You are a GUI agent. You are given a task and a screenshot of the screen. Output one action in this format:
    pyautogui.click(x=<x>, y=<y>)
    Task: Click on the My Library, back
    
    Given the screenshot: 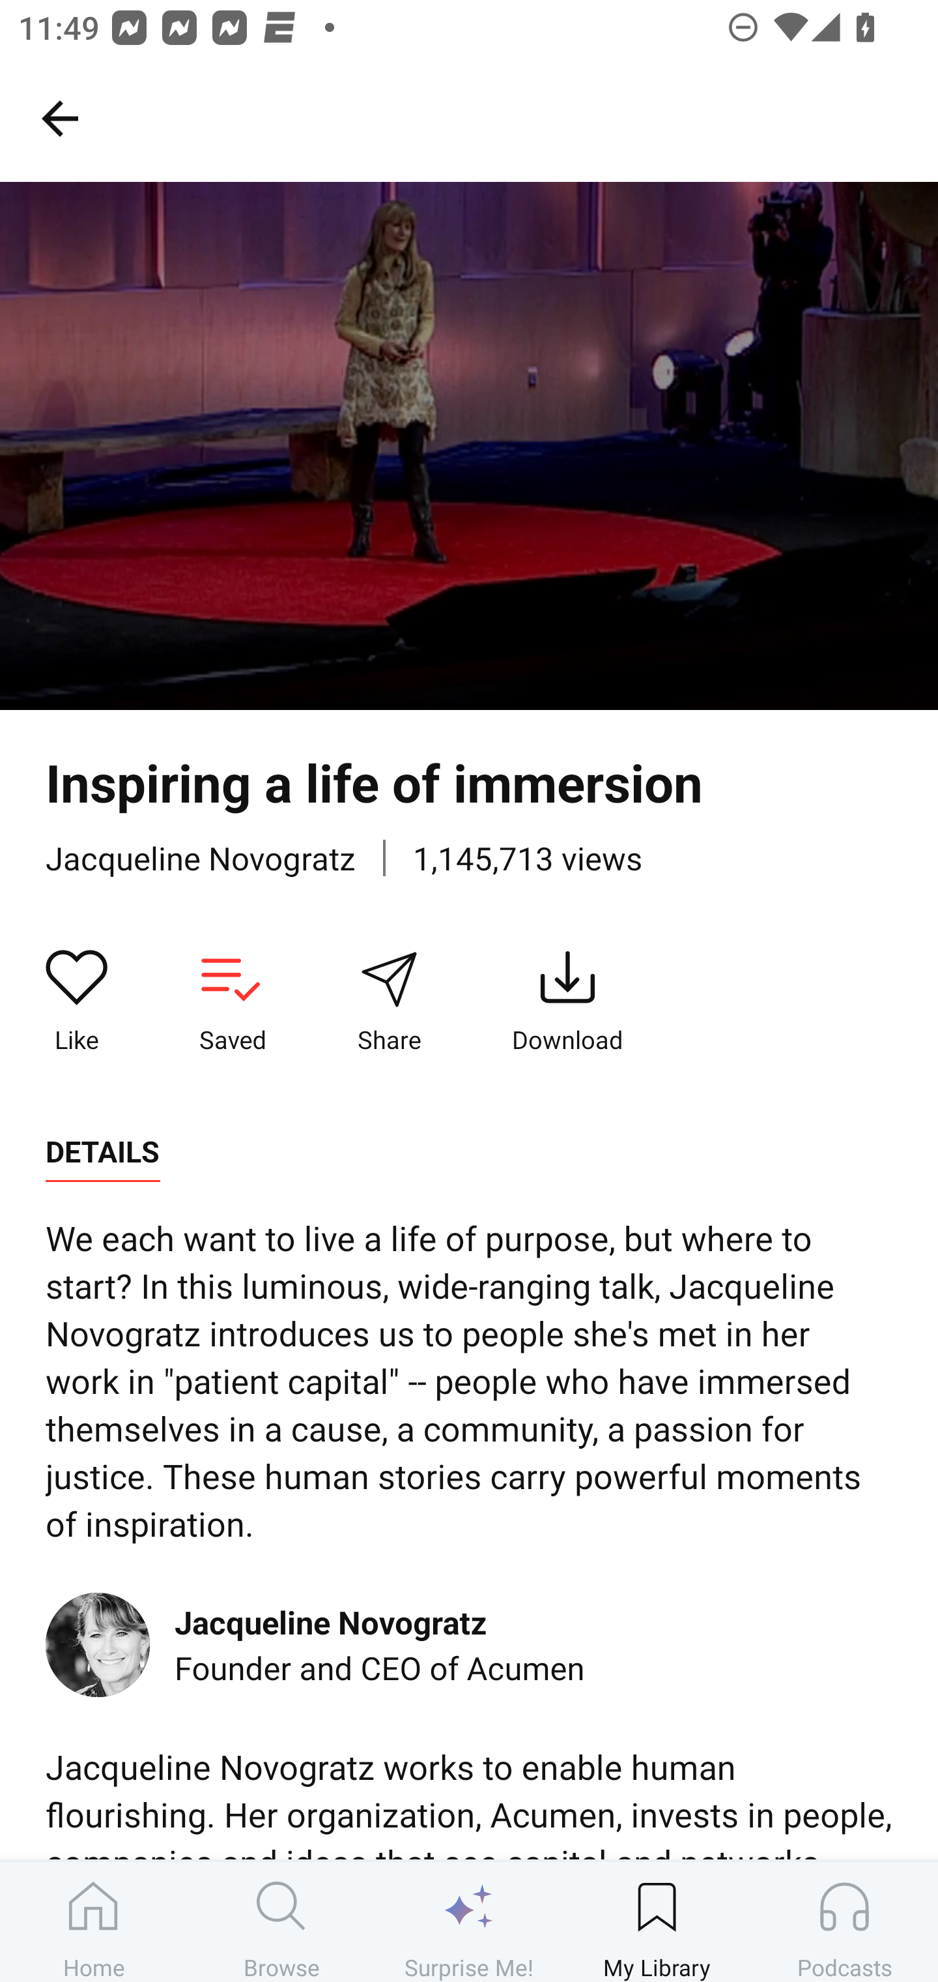 What is the action you would take?
    pyautogui.click(x=59, y=117)
    